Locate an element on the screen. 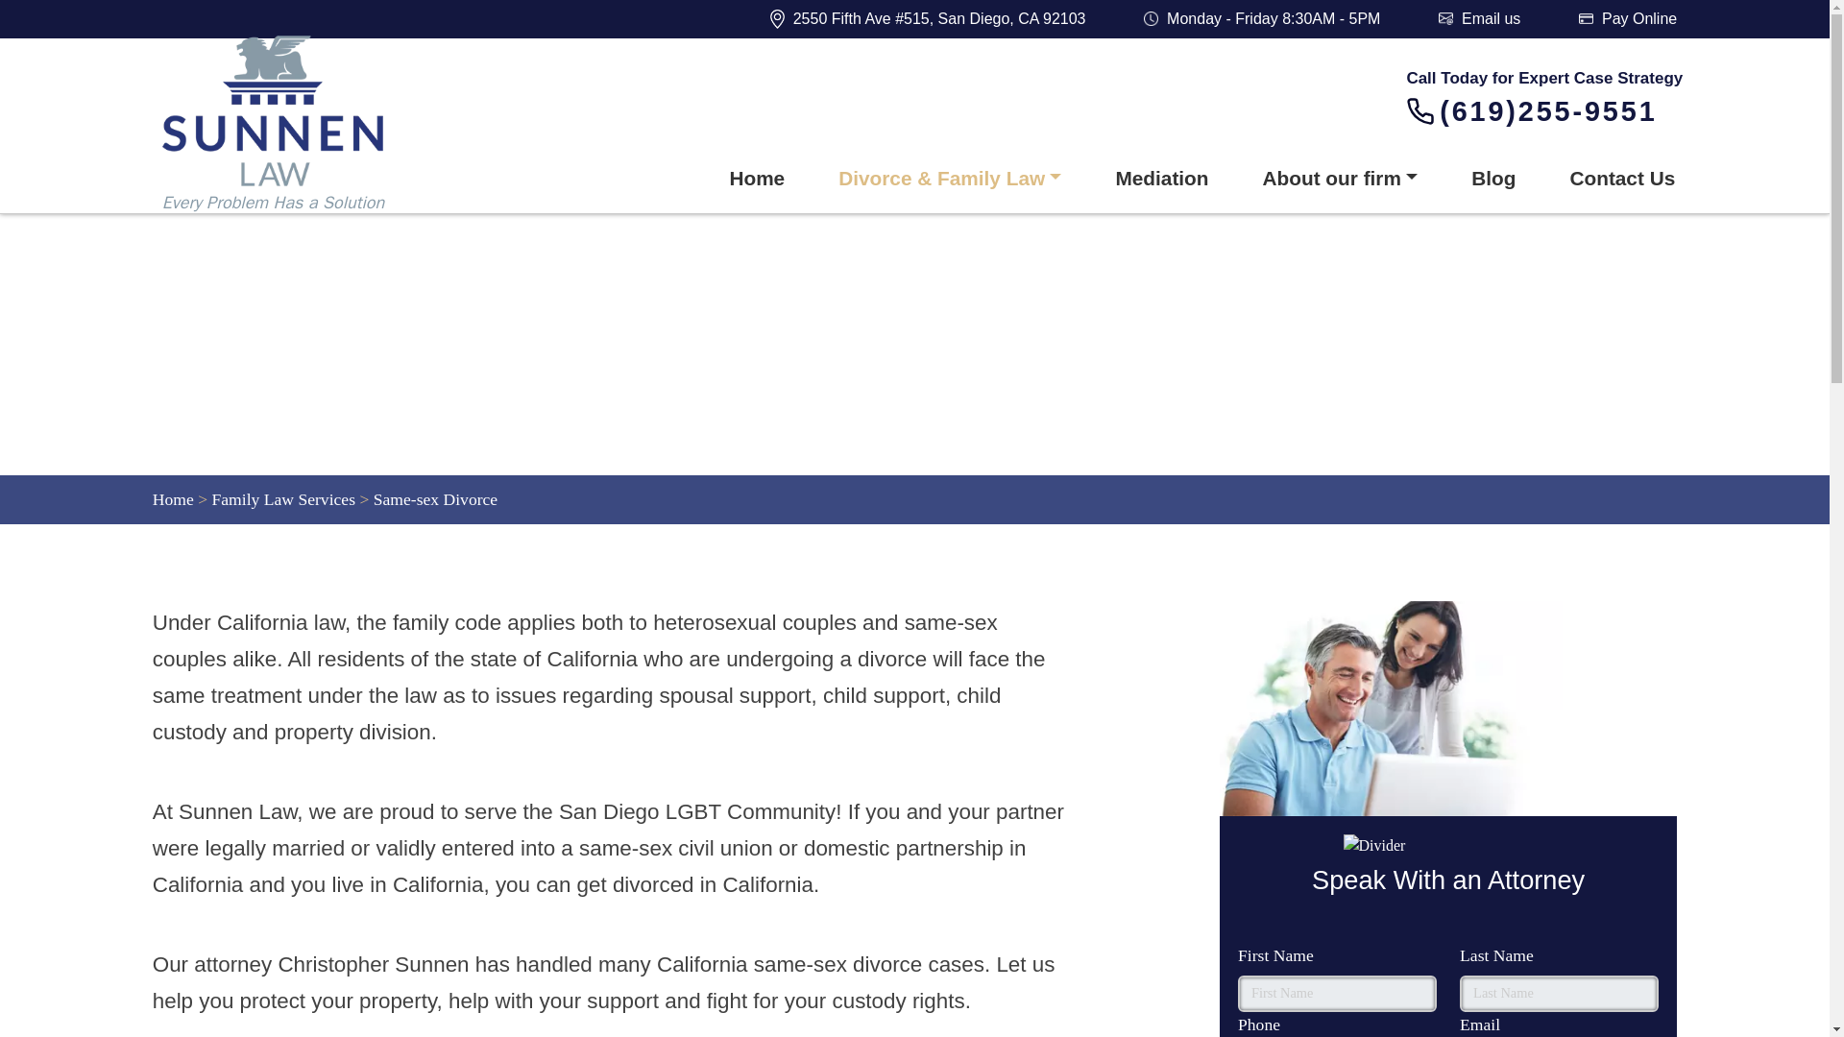 The height and width of the screenshot is (1037, 1844). Home is located at coordinates (173, 499).